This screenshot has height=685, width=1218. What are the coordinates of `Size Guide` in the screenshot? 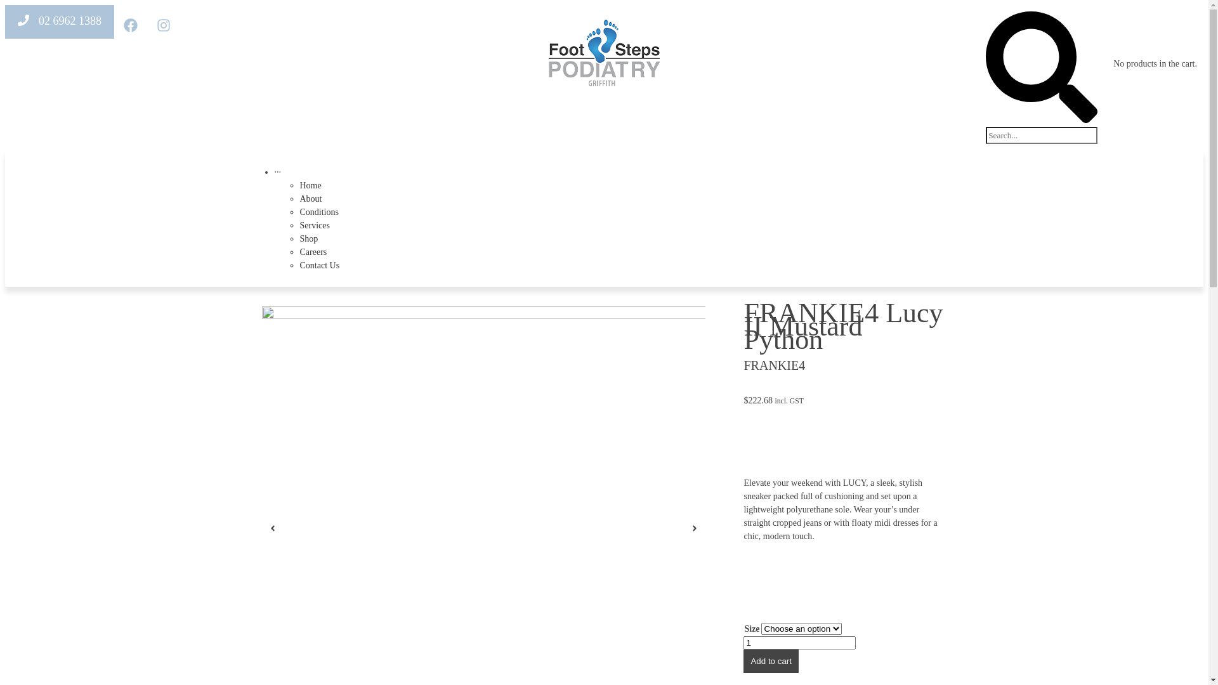 It's located at (784, 578).